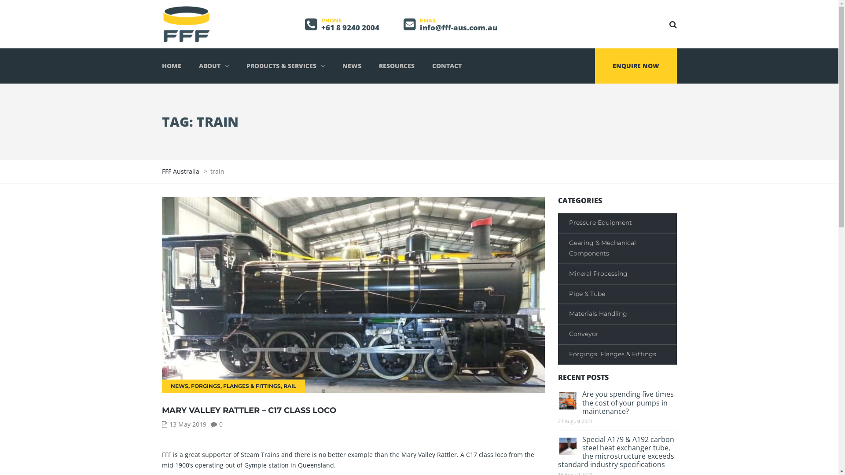 Image resolution: width=845 pixels, height=475 pixels. Describe the element at coordinates (617, 274) in the screenshot. I see `Mineral Processing` at that location.